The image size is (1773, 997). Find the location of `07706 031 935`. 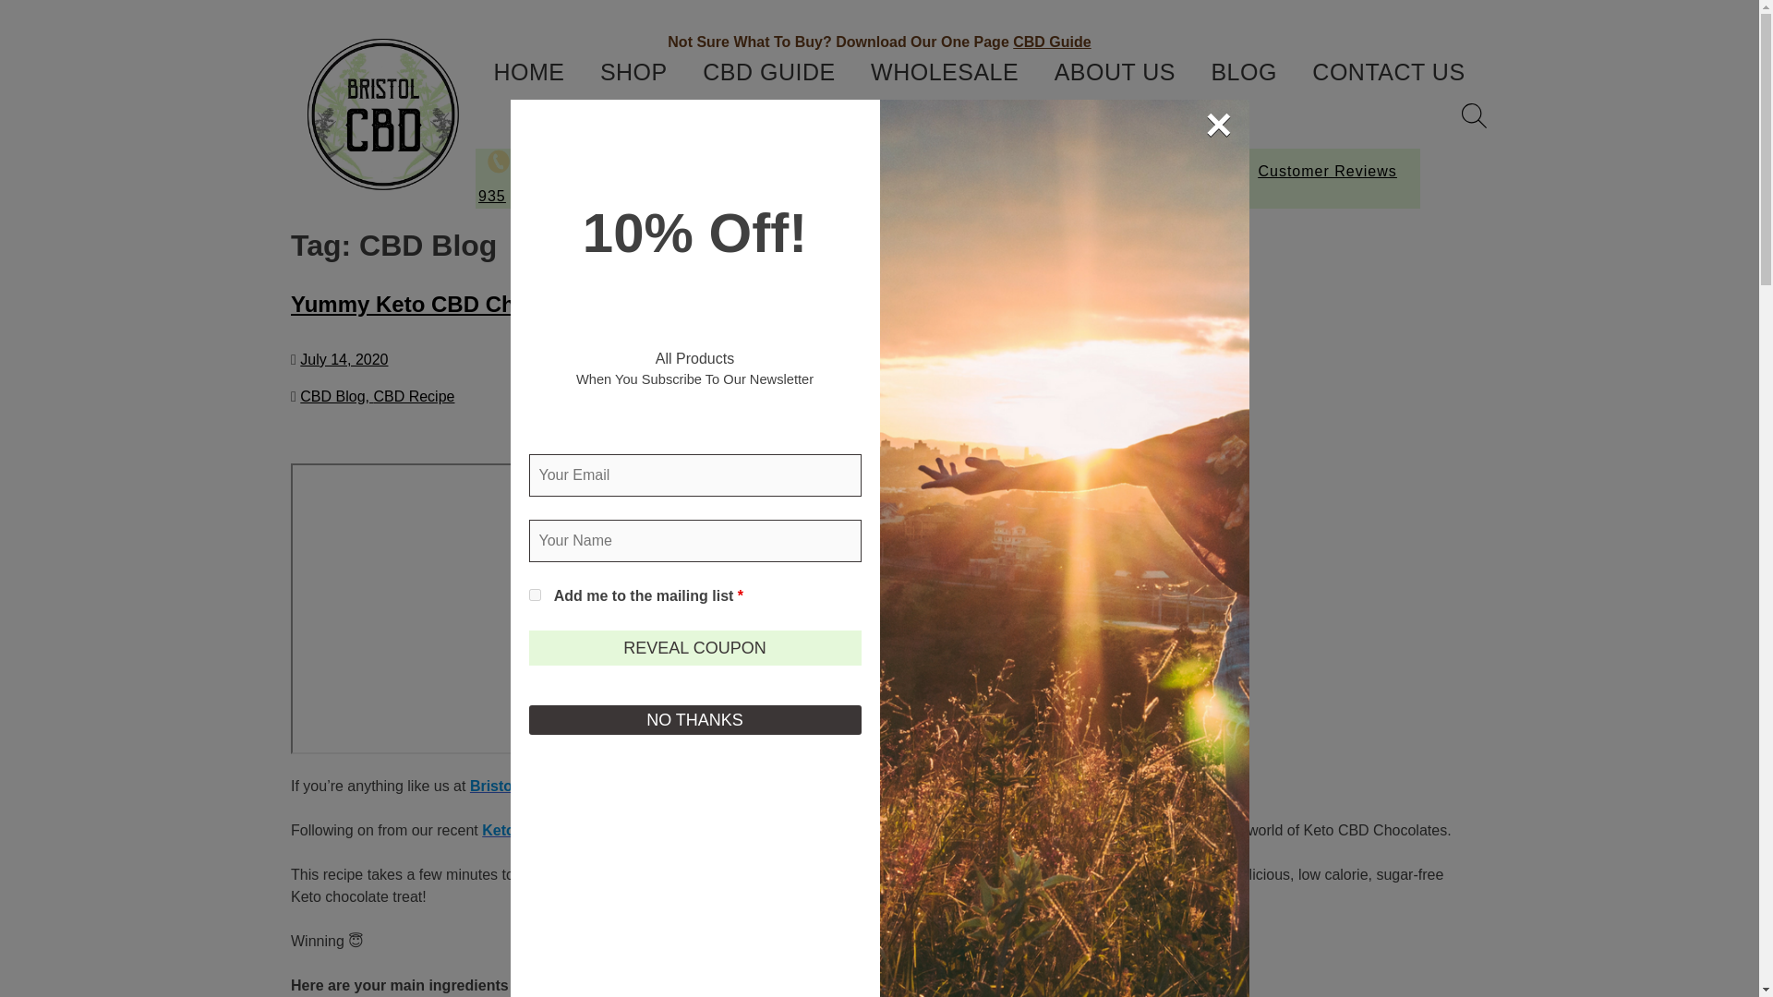

07706 031 935 is located at coordinates (537, 184).